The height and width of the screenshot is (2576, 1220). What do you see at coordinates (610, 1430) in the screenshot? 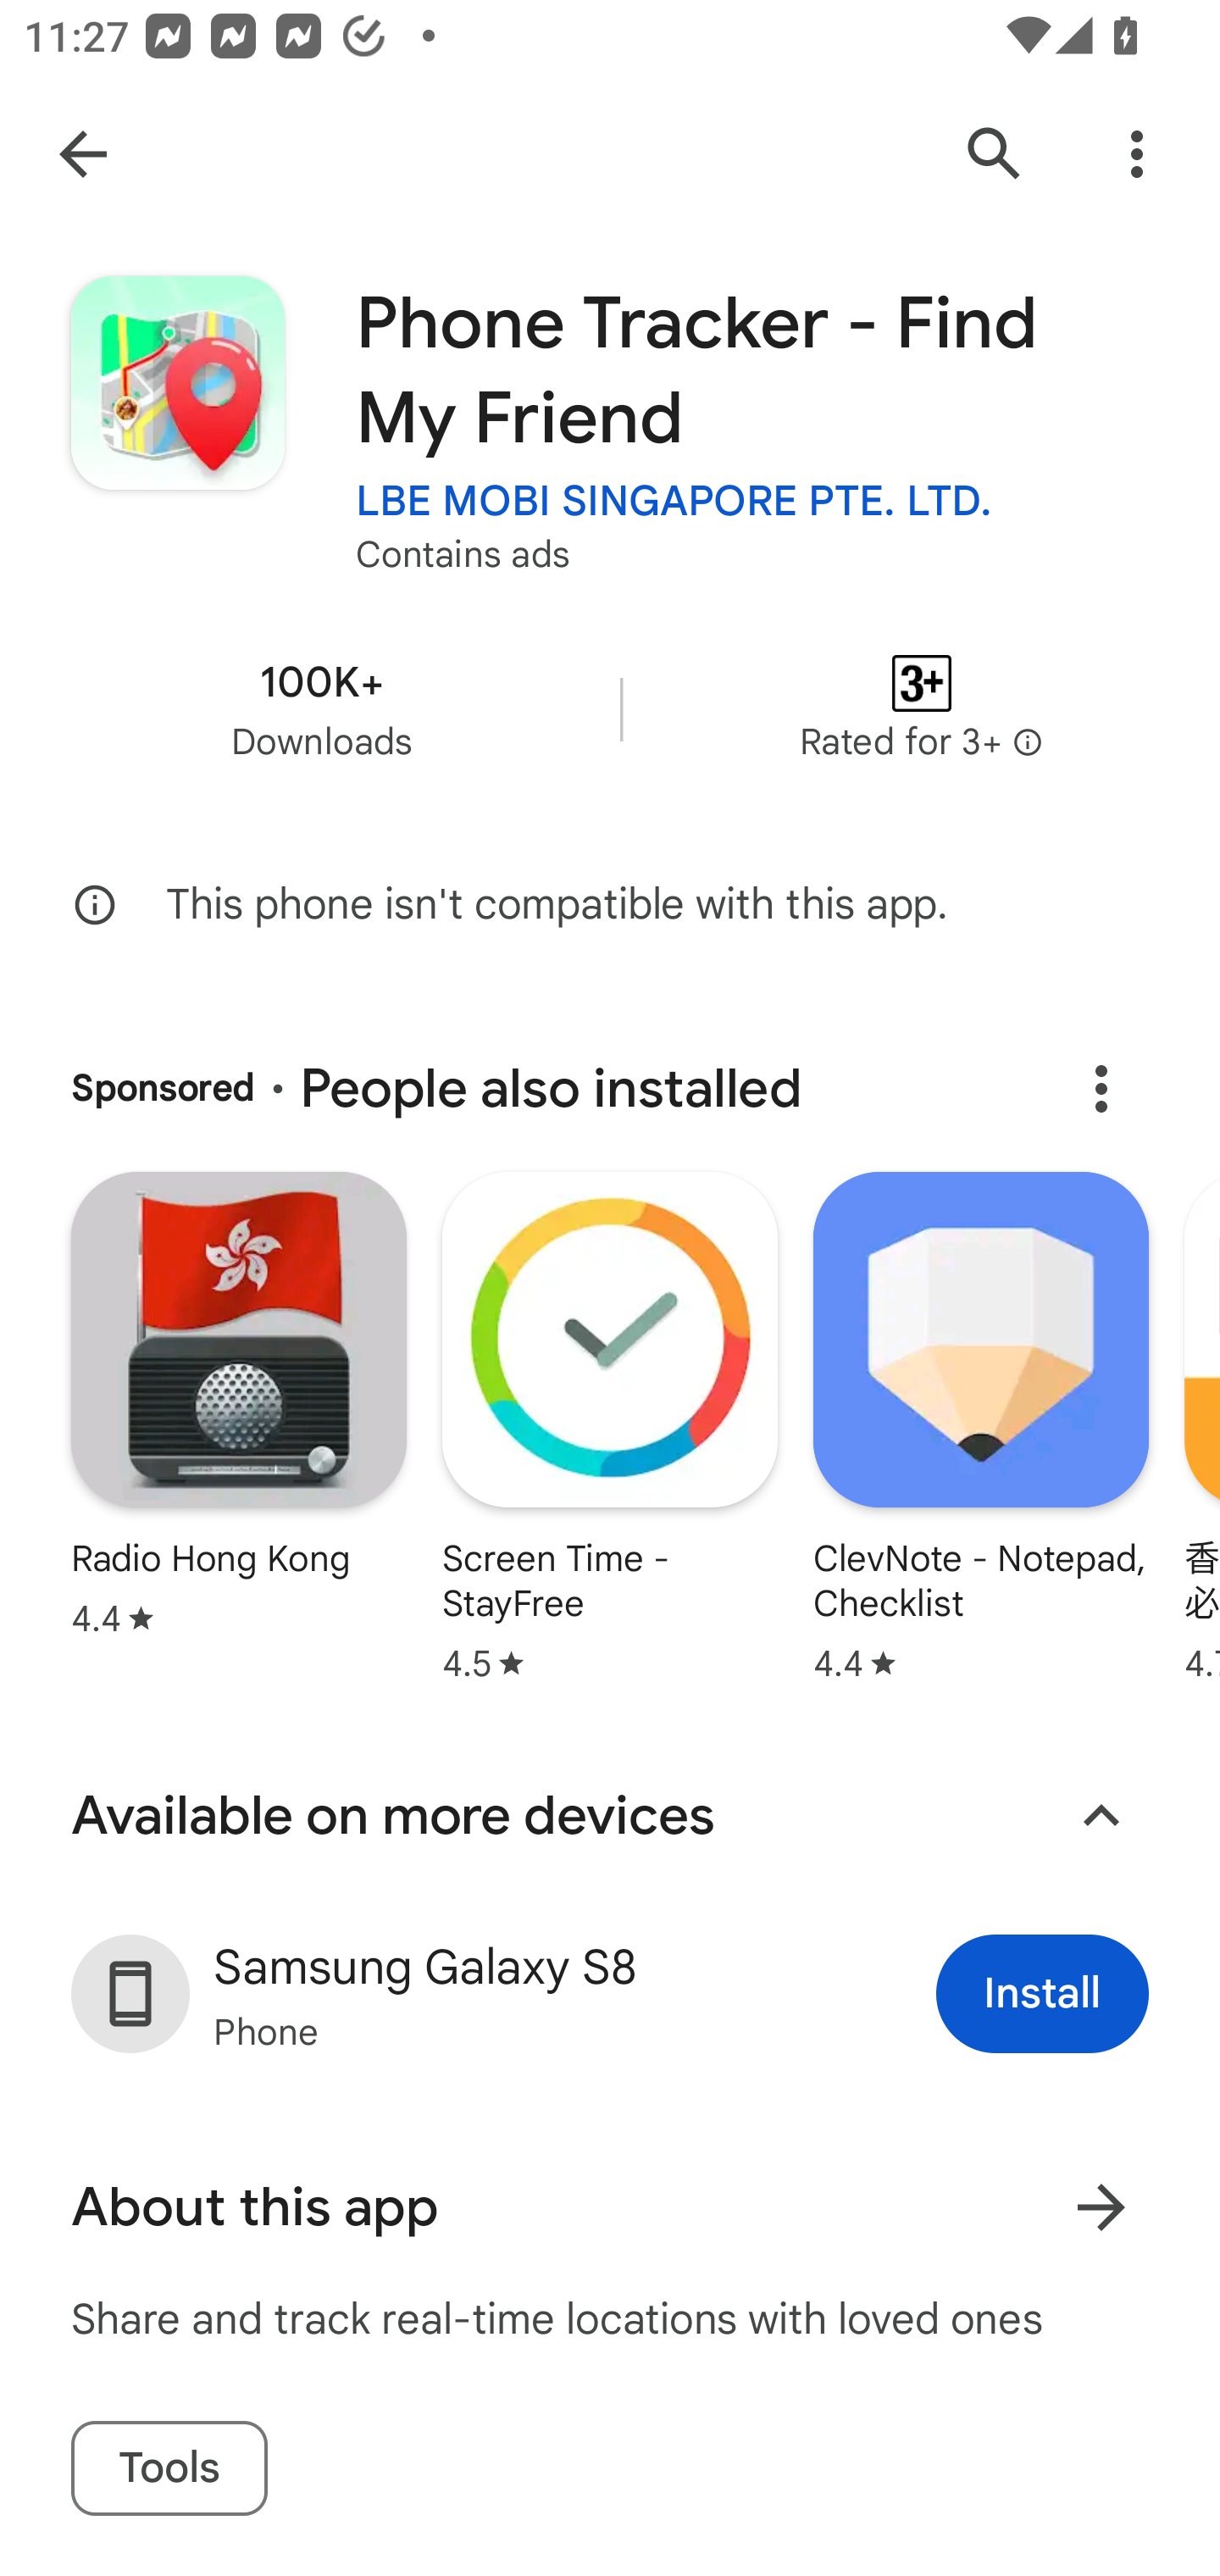
I see `Screen Time - StayFree
Star rating: 4.5
` at bounding box center [610, 1430].